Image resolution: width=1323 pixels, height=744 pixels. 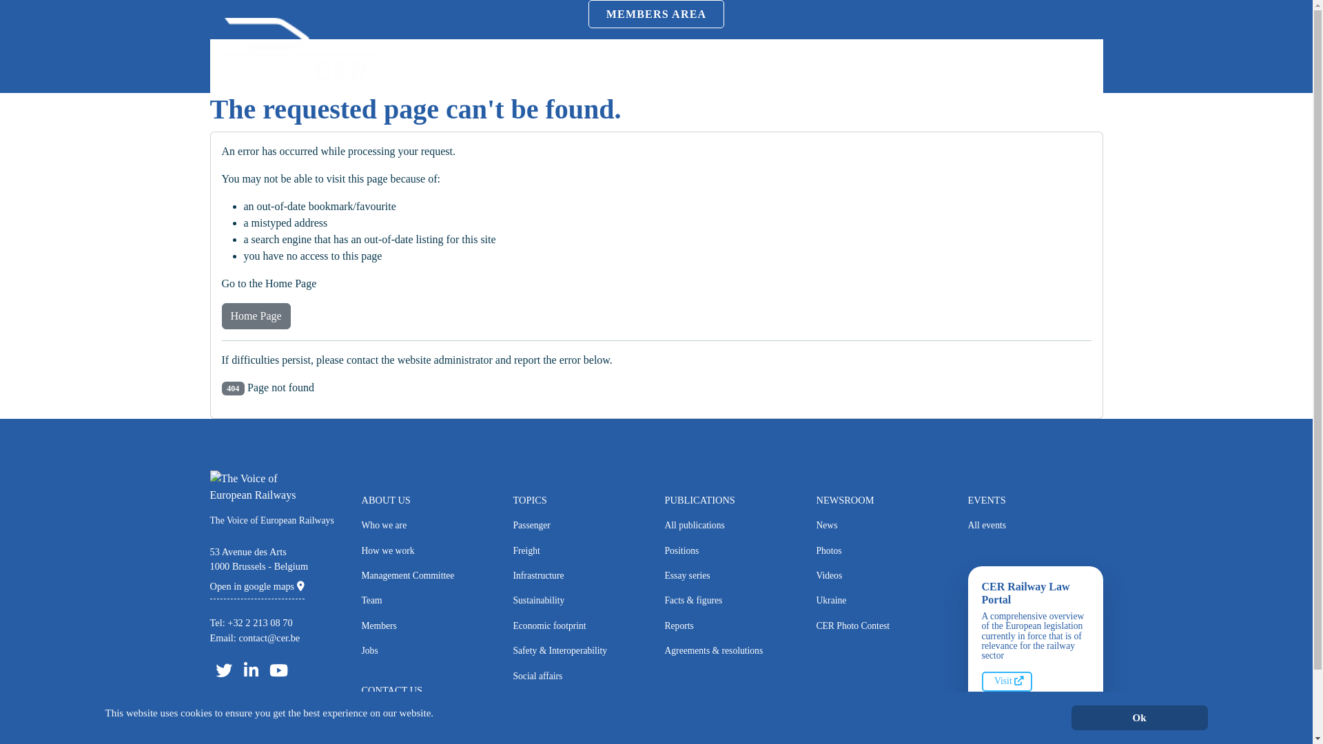 I want to click on News, so click(x=883, y=526).